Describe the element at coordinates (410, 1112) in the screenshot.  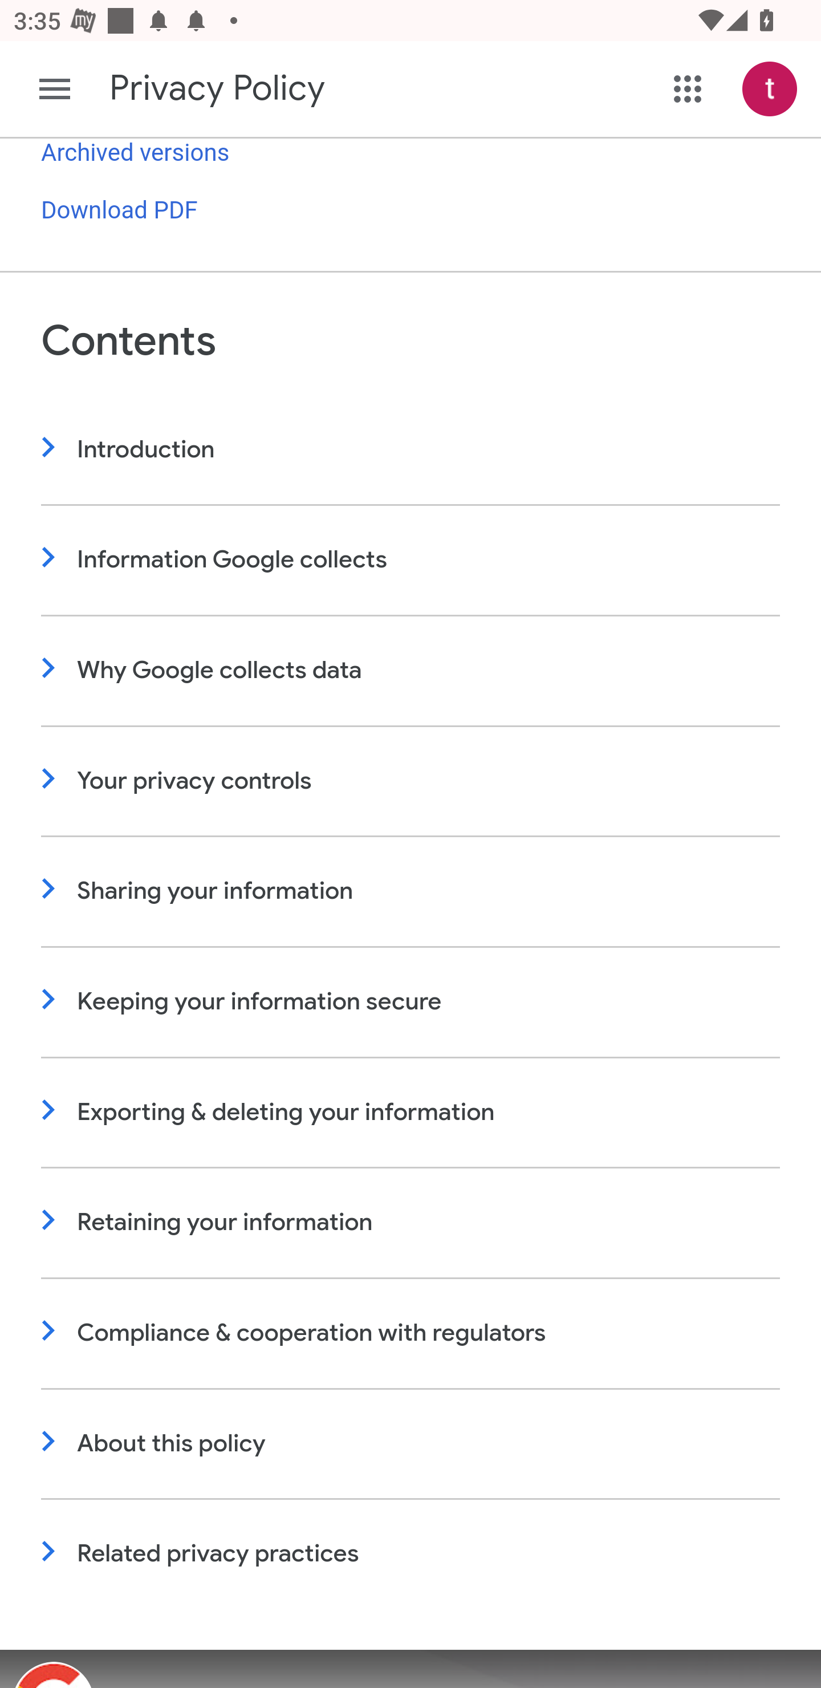
I see `Exporting & deleting your information` at that location.